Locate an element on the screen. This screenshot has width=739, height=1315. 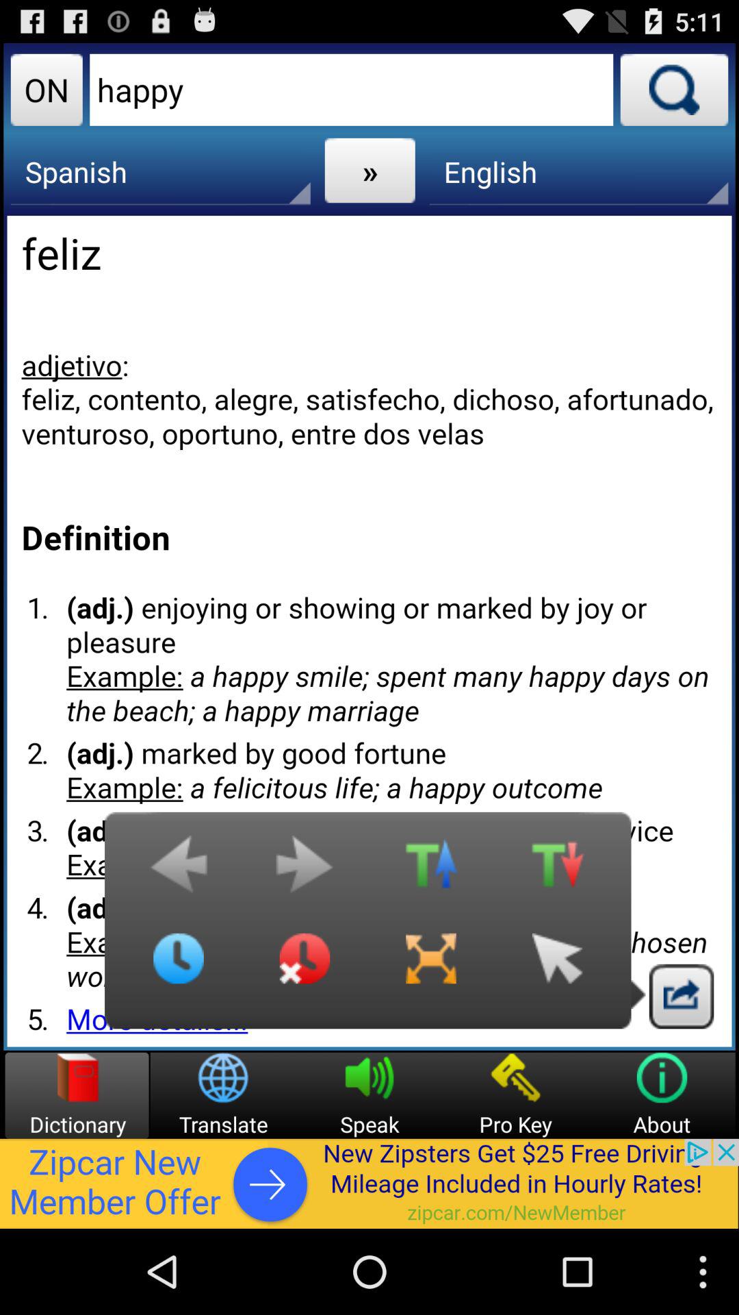
go to next word choice is located at coordinates (304, 871).